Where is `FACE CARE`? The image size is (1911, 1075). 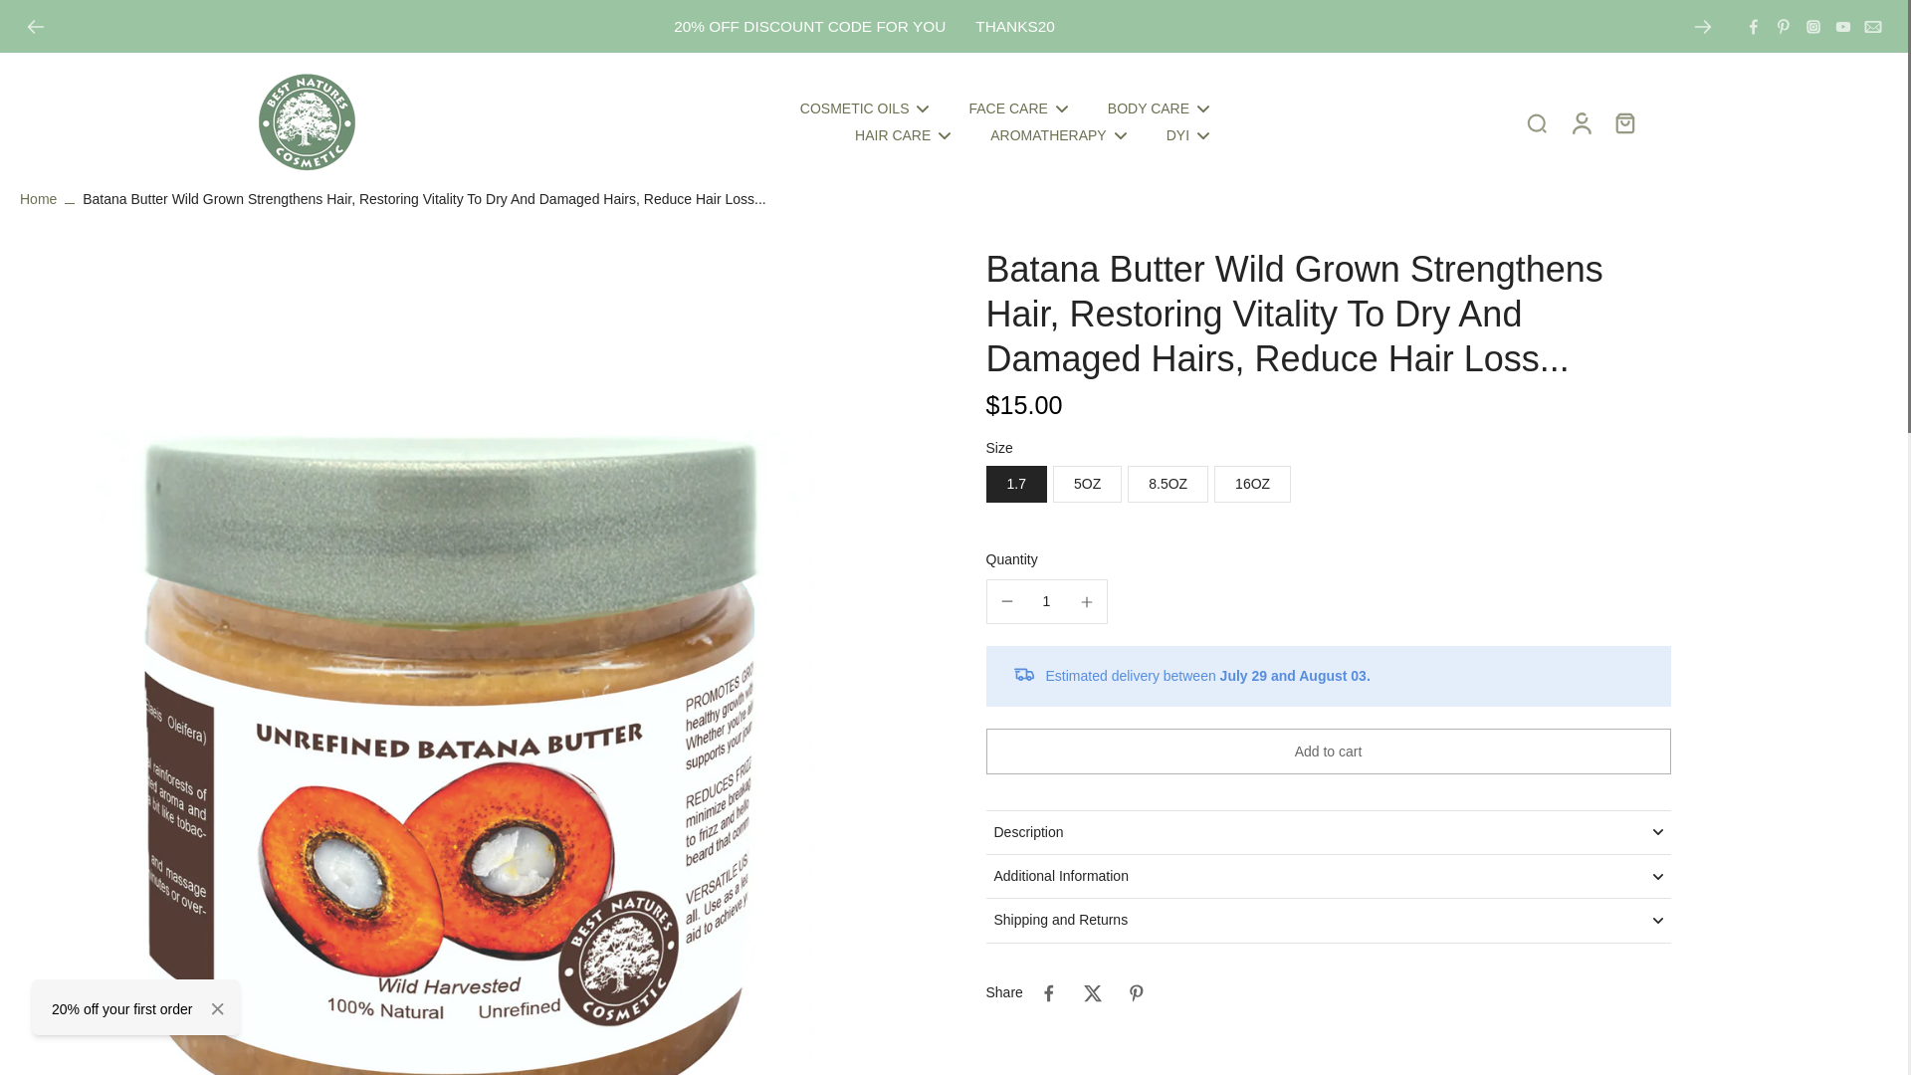 FACE CARE is located at coordinates (1017, 109).